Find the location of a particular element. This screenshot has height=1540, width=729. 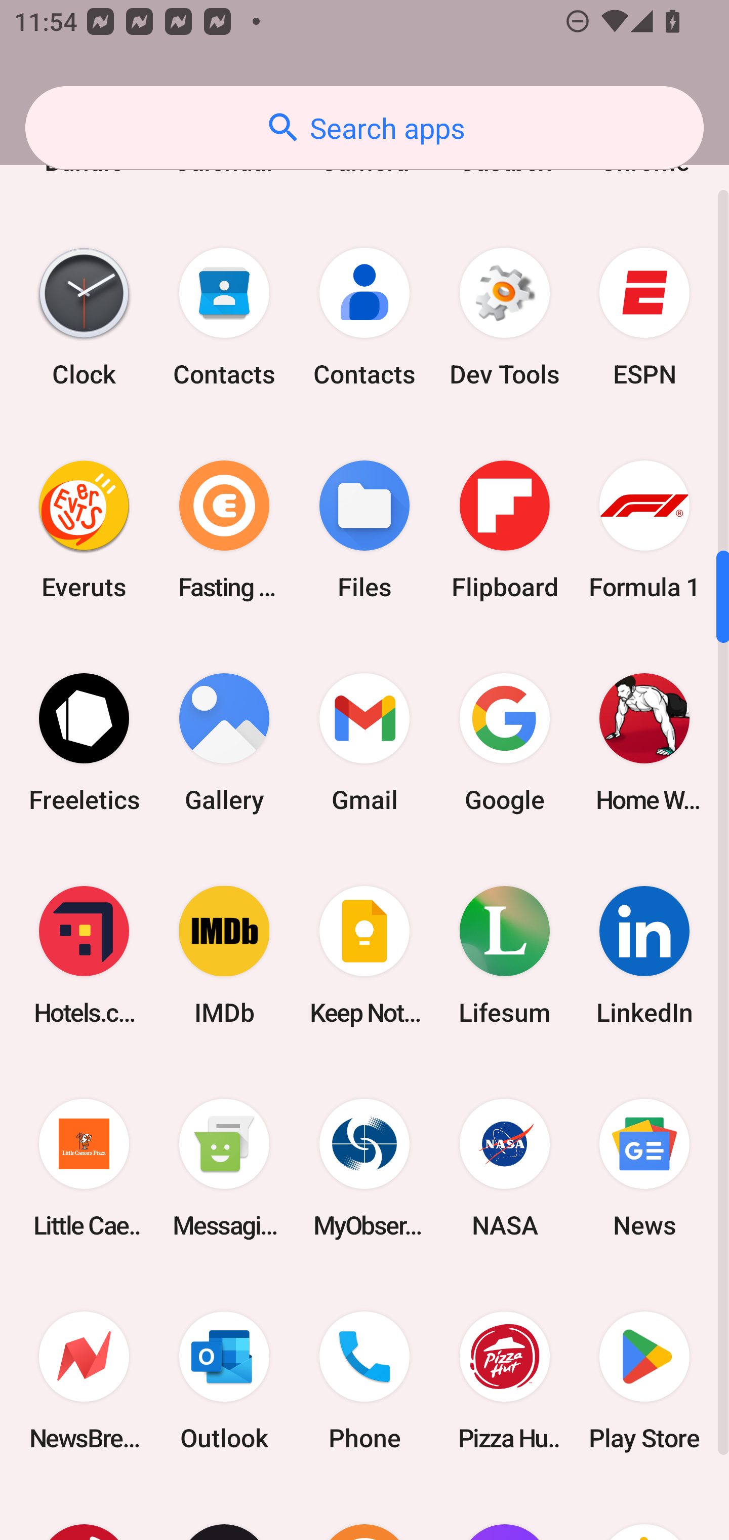

Gmail is located at coordinates (364, 742).